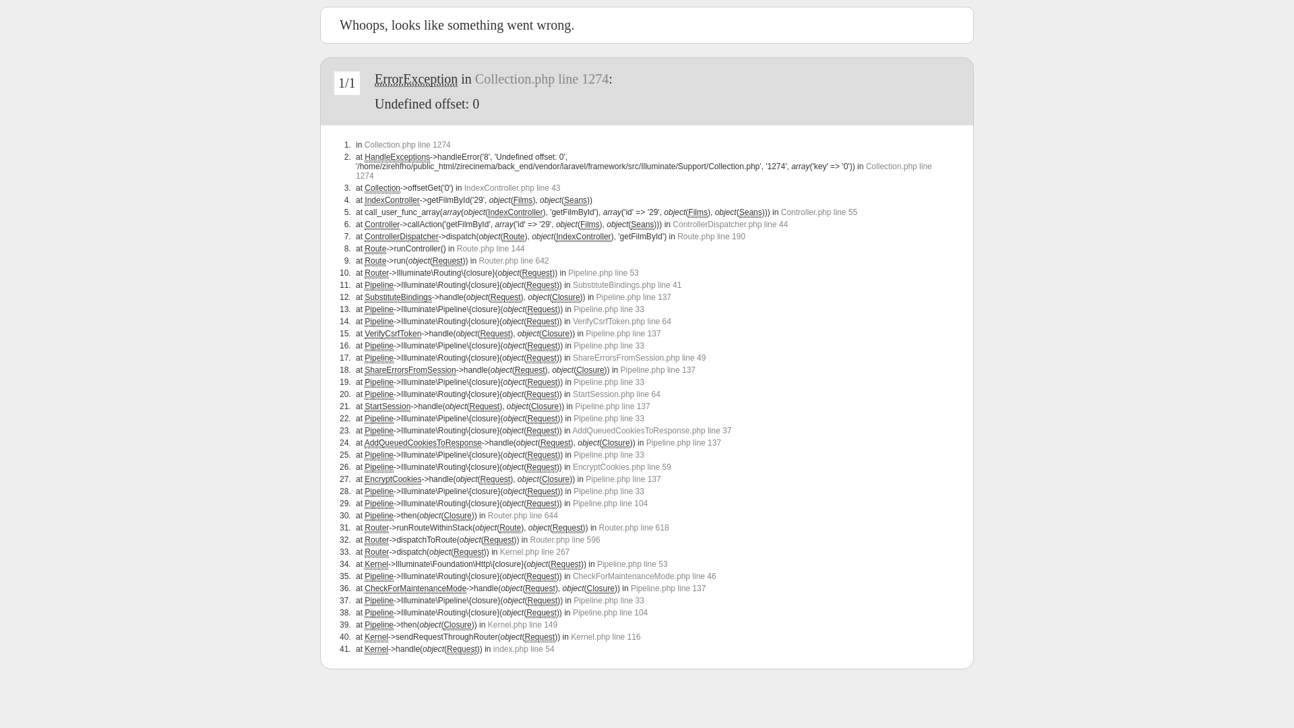  What do you see at coordinates (712, 237) in the screenshot?
I see `Route.php line 190` at bounding box center [712, 237].